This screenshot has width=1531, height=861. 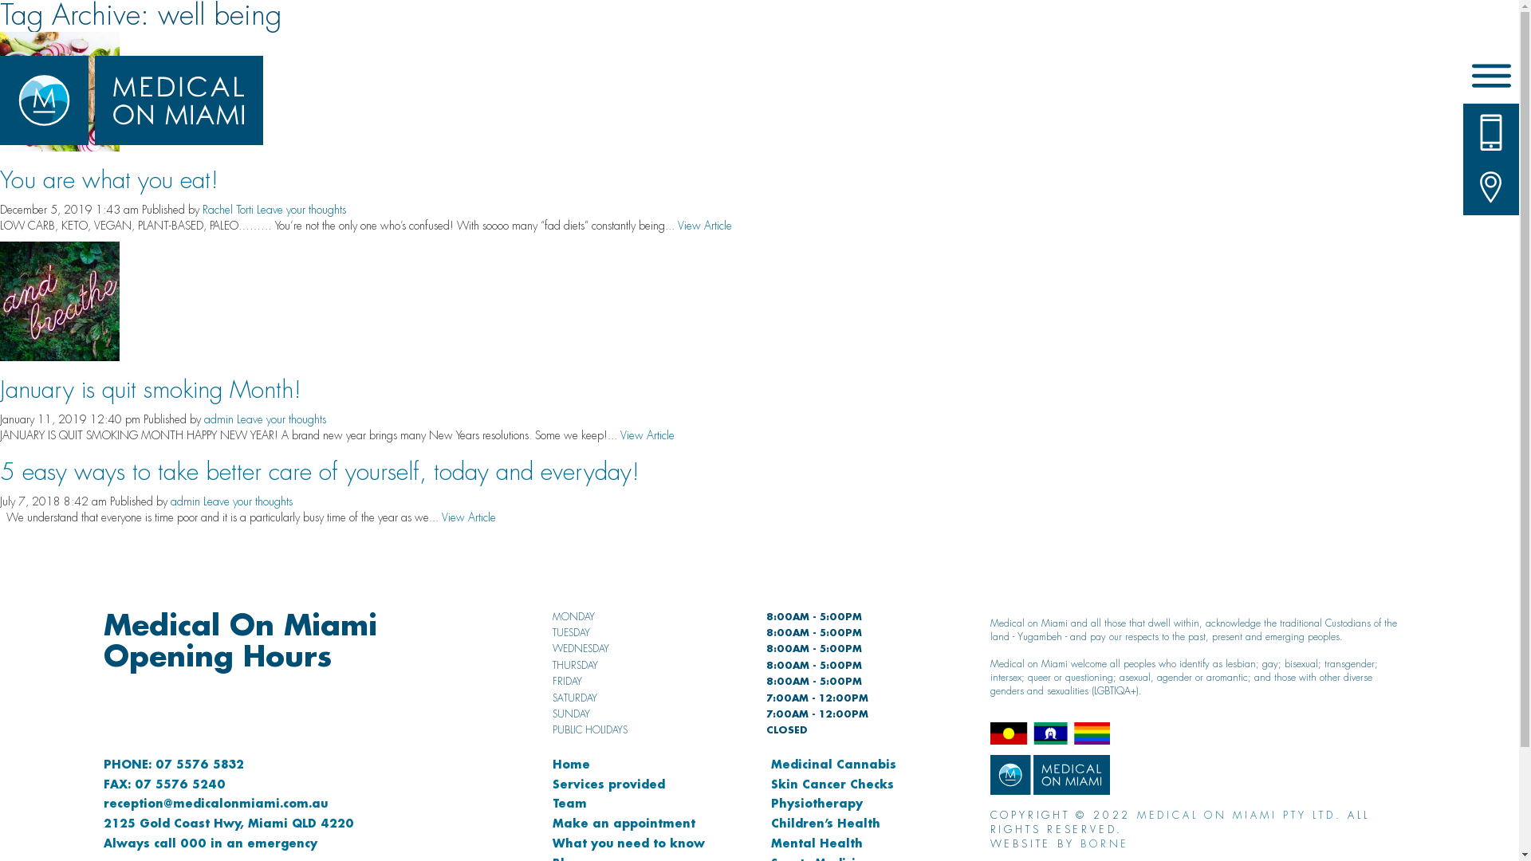 I want to click on Home, so click(x=571, y=764).